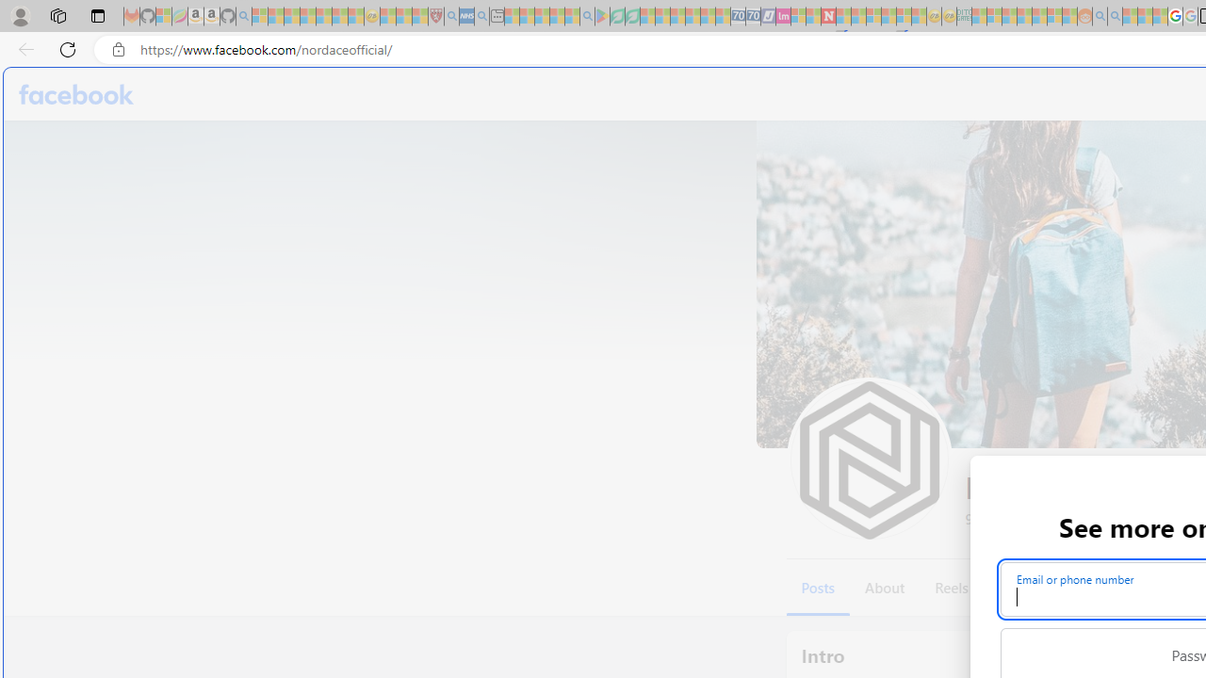 This screenshot has width=1206, height=678. What do you see at coordinates (783, 17) in the screenshot?
I see `Jobs - lastminute.com Investor Portal - Sleeping` at bounding box center [783, 17].